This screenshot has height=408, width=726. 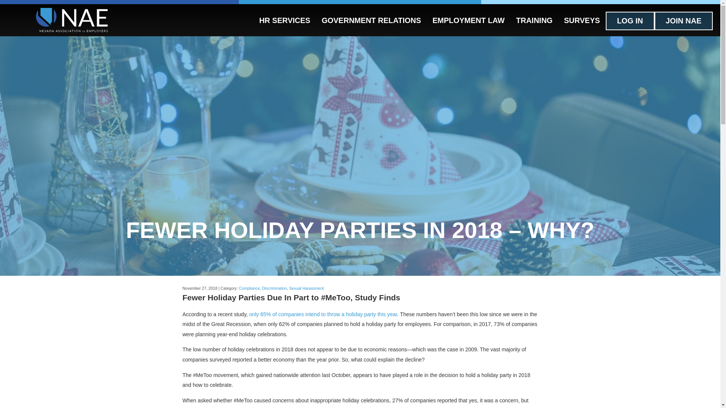 What do you see at coordinates (684, 21) in the screenshot?
I see `JOIN NAE` at bounding box center [684, 21].